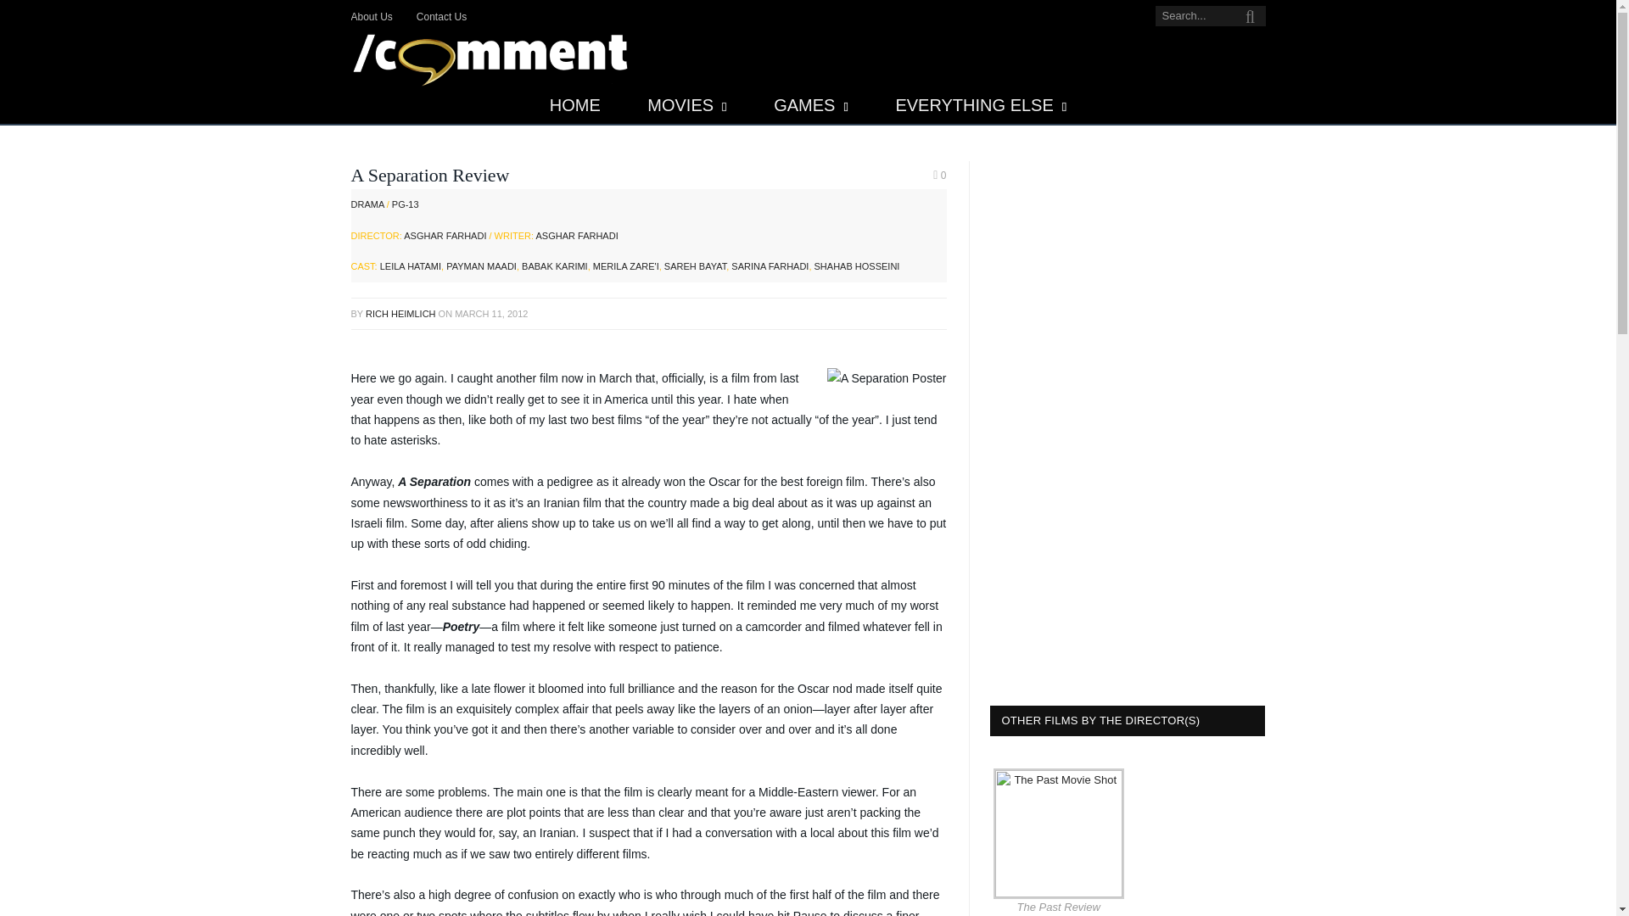  What do you see at coordinates (981, 105) in the screenshot?
I see `EVERYTHING ELSE` at bounding box center [981, 105].